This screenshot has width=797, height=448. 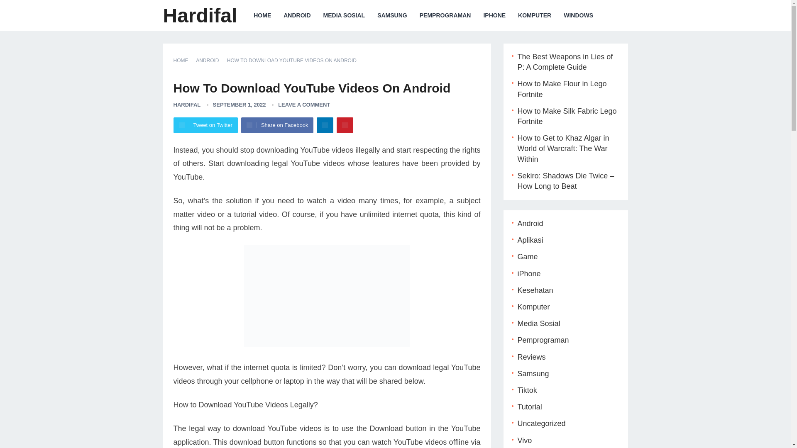 What do you see at coordinates (184, 61) in the screenshot?
I see `HOME` at bounding box center [184, 61].